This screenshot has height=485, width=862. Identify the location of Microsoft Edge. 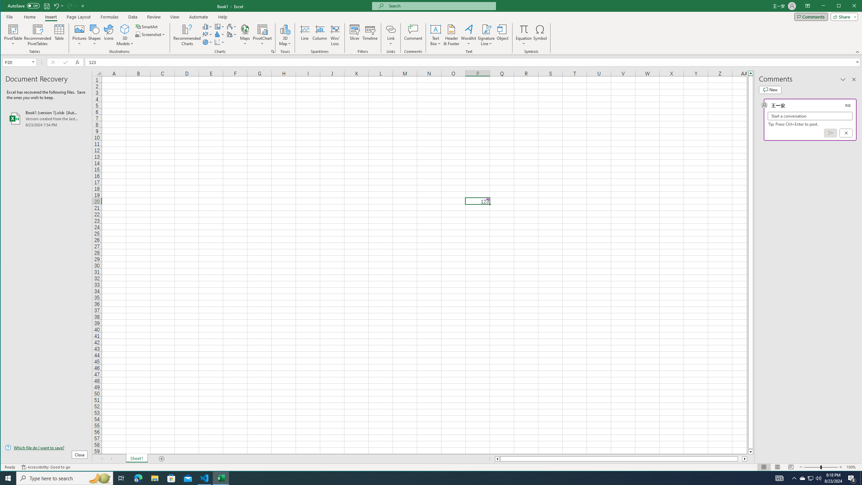
(138, 478).